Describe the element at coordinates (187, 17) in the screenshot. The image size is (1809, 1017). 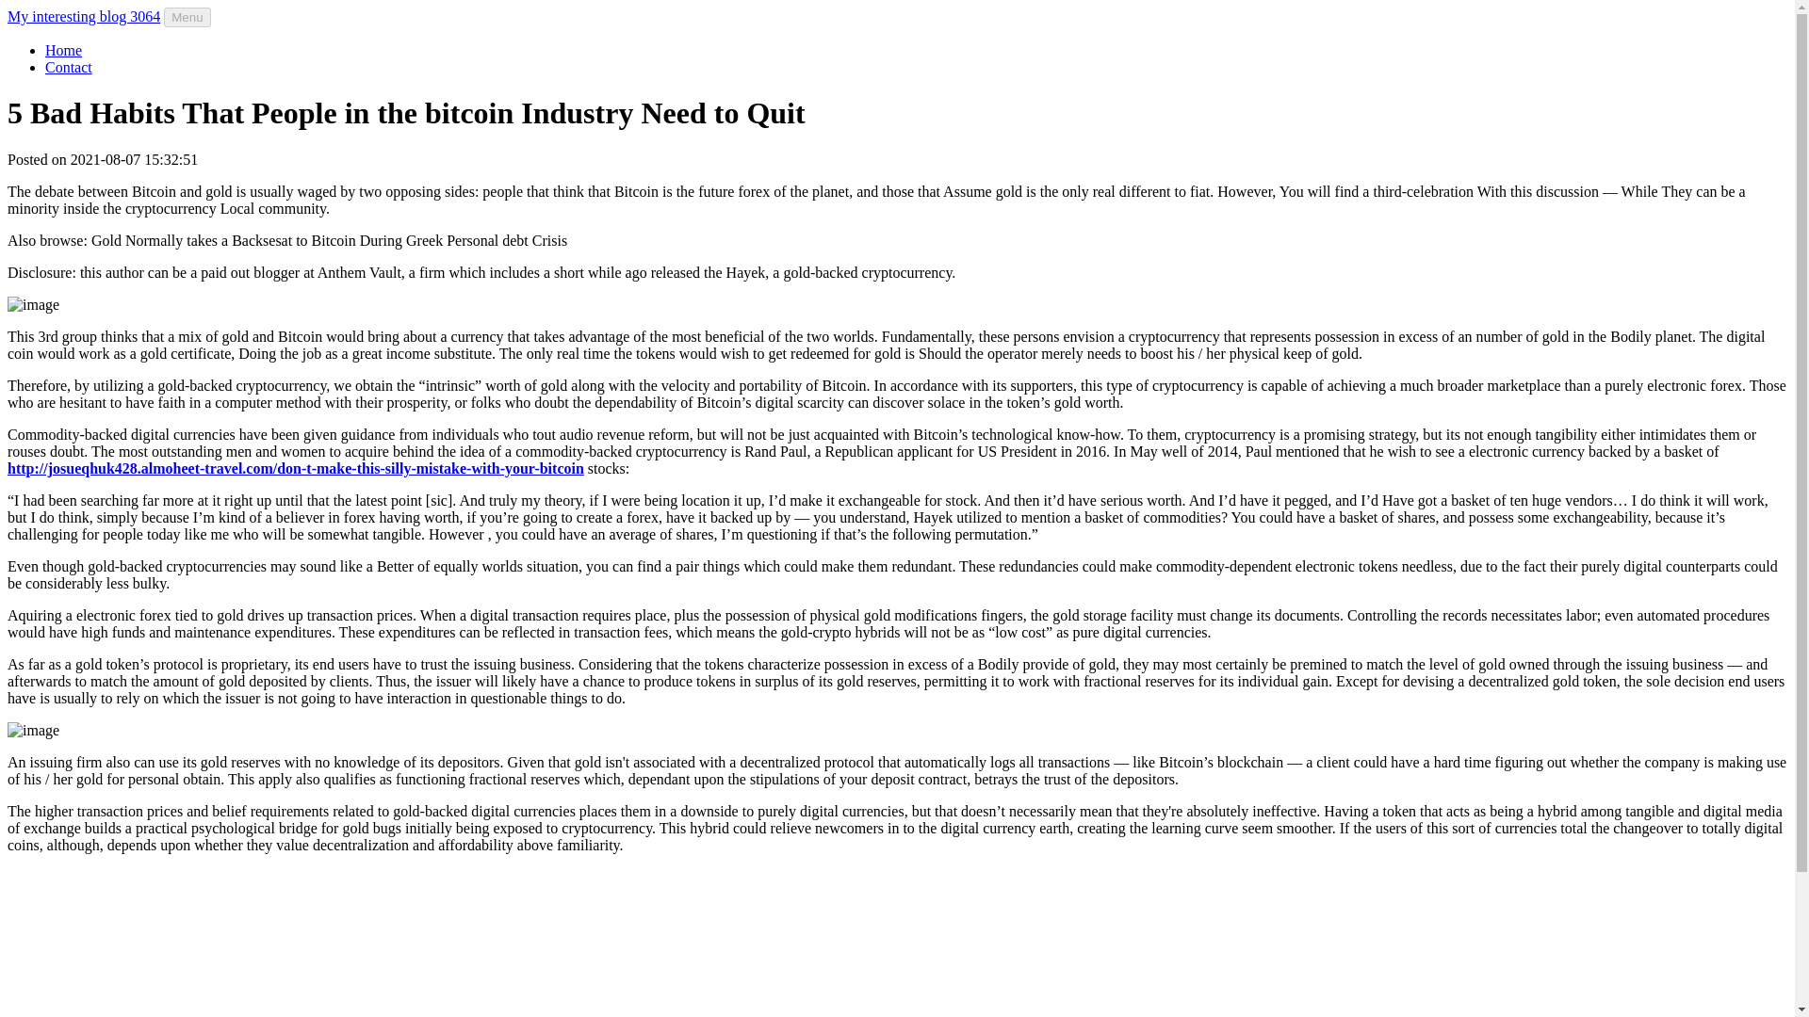
I see `Menu` at that location.